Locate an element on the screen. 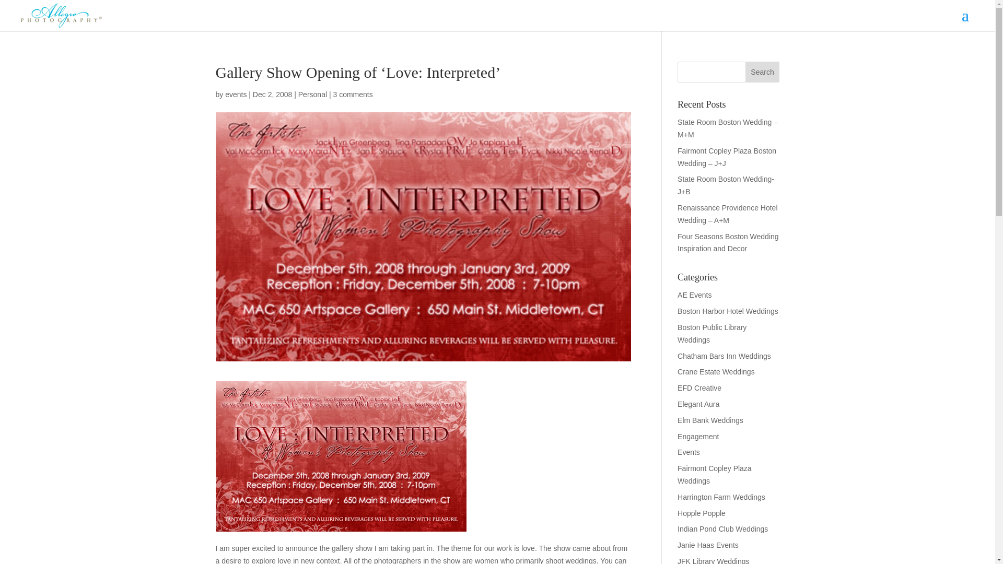  Personal is located at coordinates (312, 94).